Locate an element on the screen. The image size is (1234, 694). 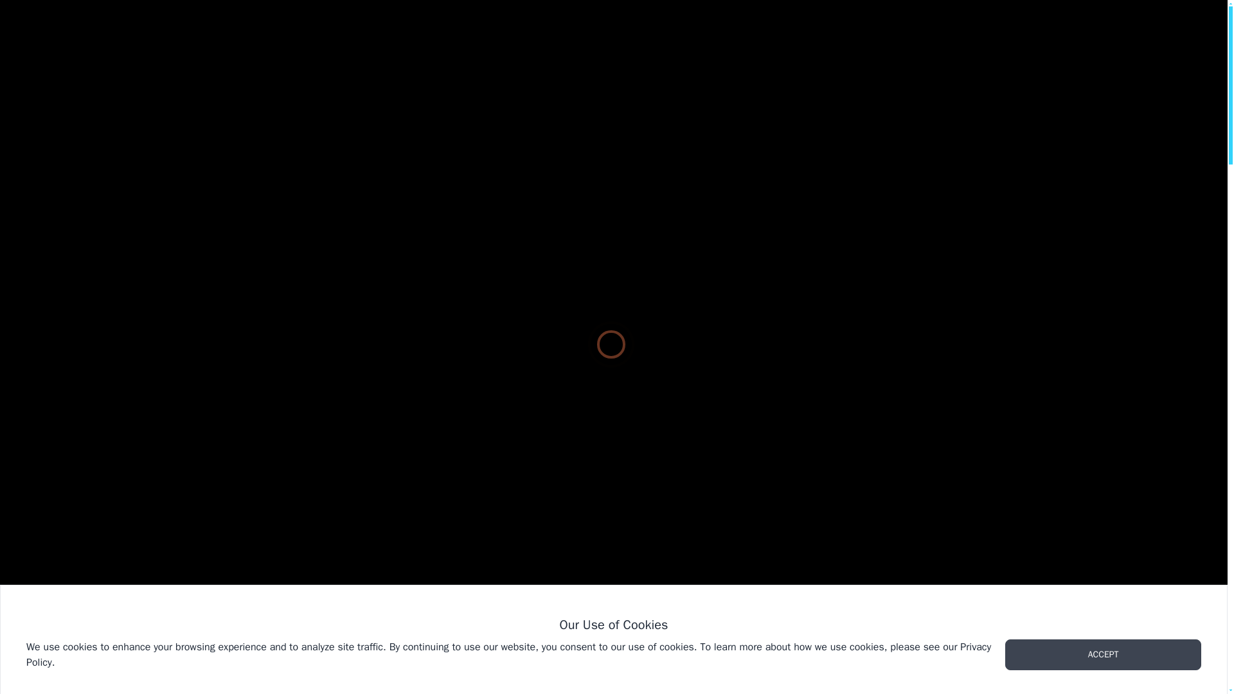
BOOK NOW is located at coordinates (1149, 31).